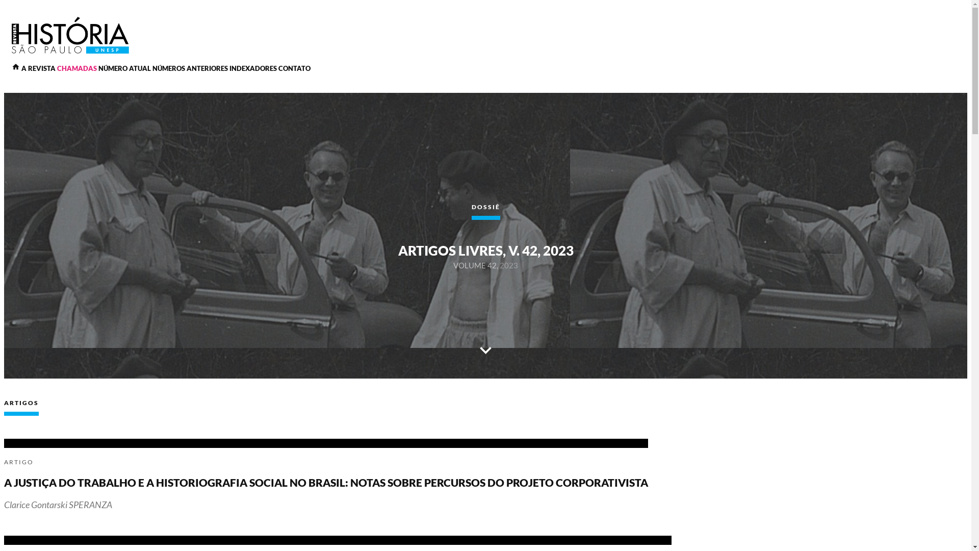  Describe the element at coordinates (295, 68) in the screenshot. I see `CONTATO` at that location.